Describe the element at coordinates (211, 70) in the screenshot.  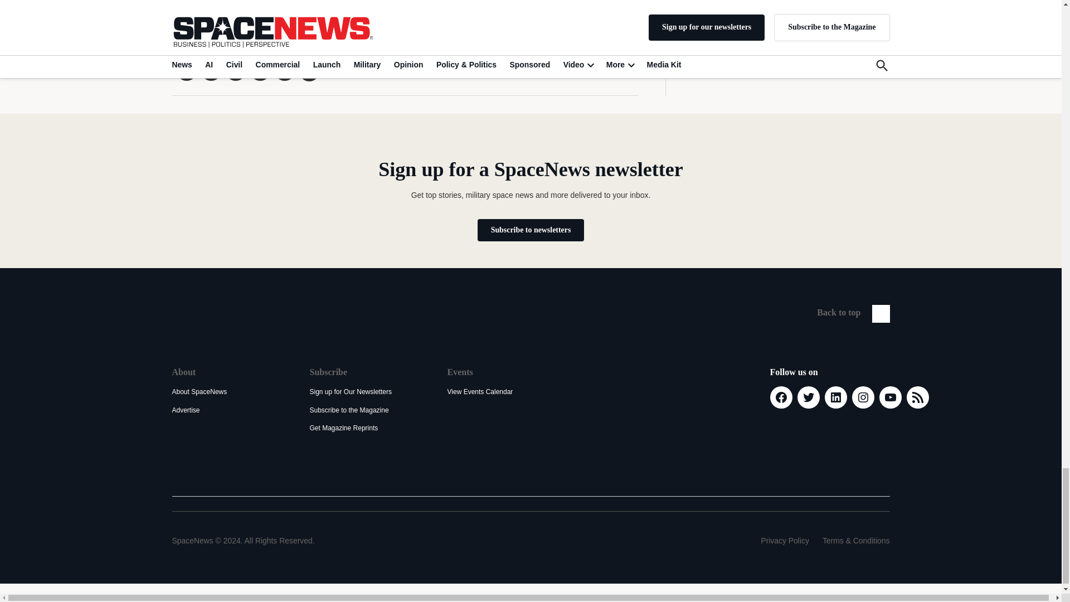
I see `Click to share on Facebook` at that location.